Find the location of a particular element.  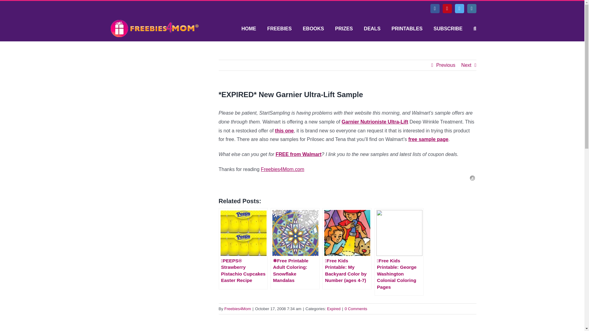

FREEBIES is located at coordinates (279, 29).